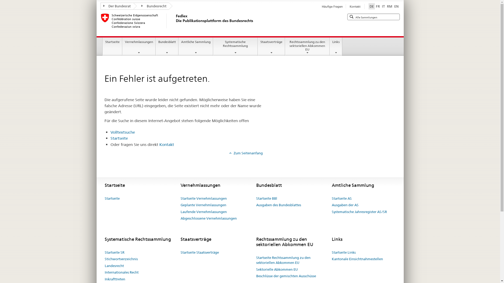 The image size is (504, 283). Describe the element at coordinates (203, 205) in the screenshot. I see `Geplante Vernehmlassungen` at that location.